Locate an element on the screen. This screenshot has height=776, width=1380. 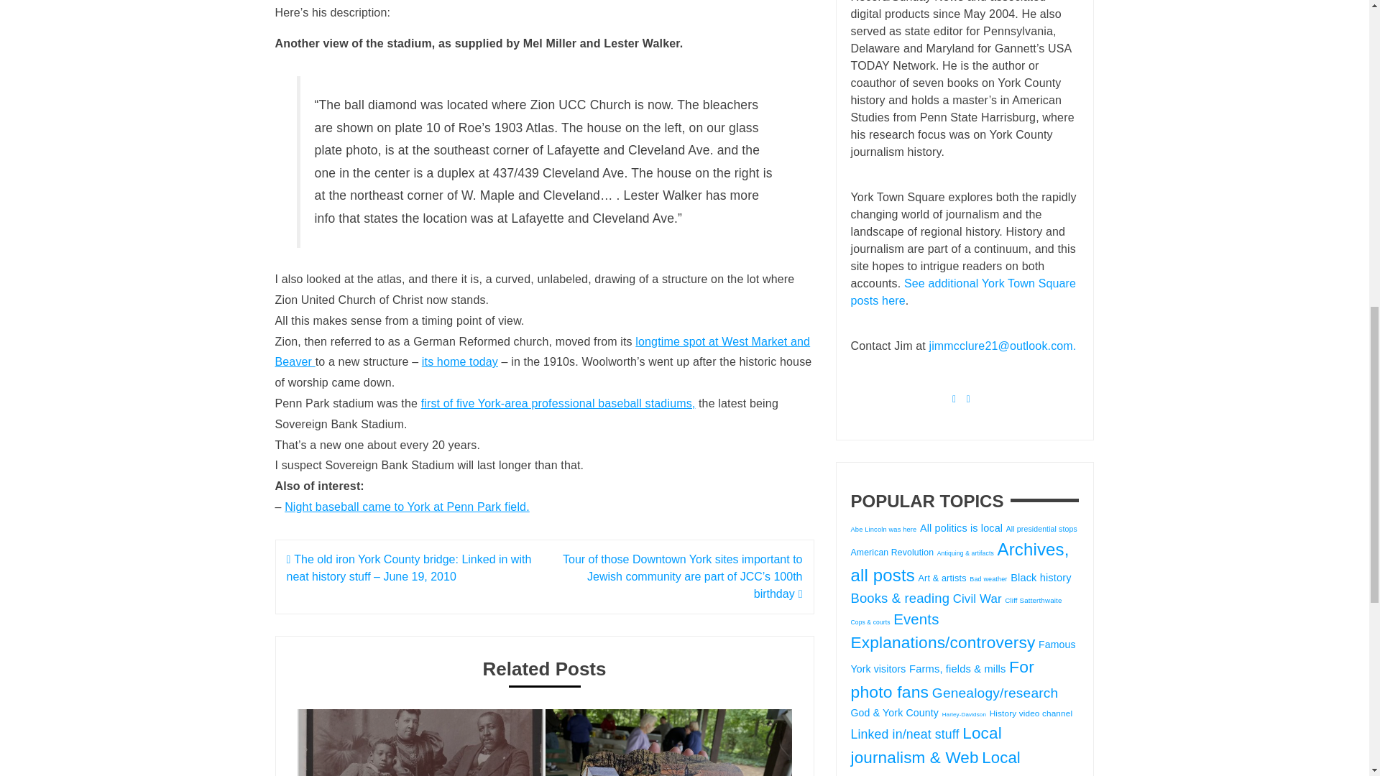
longtime spot at West Market and Beaver is located at coordinates (542, 352).